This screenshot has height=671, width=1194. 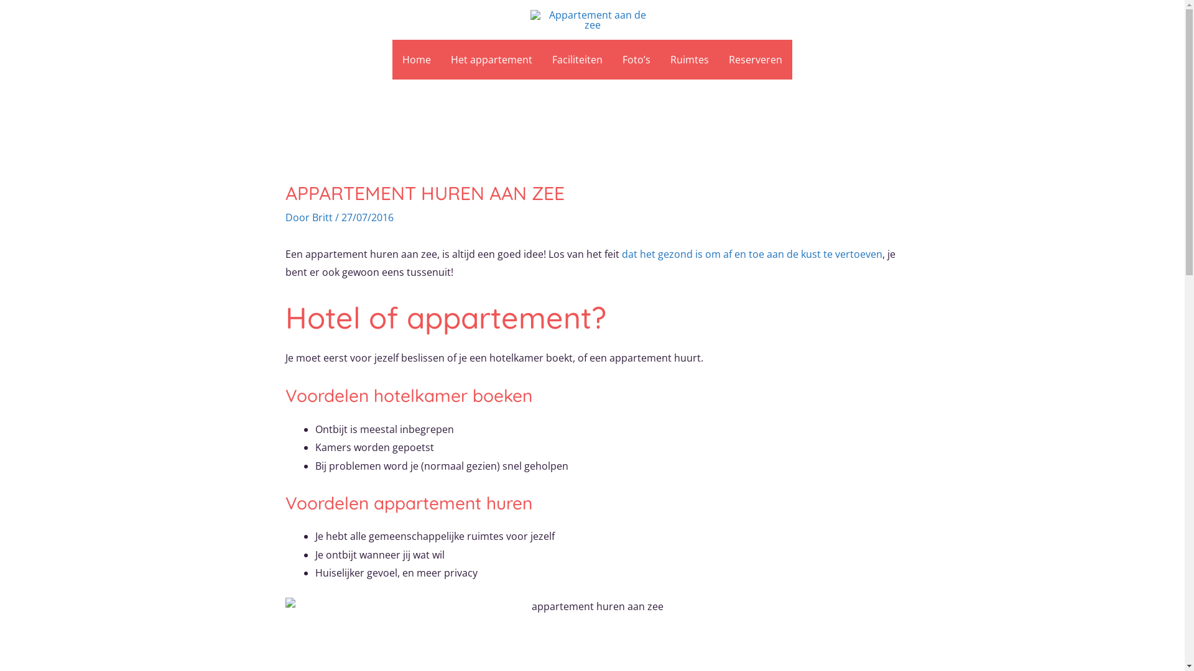 I want to click on Faciliteiten, so click(x=577, y=60).